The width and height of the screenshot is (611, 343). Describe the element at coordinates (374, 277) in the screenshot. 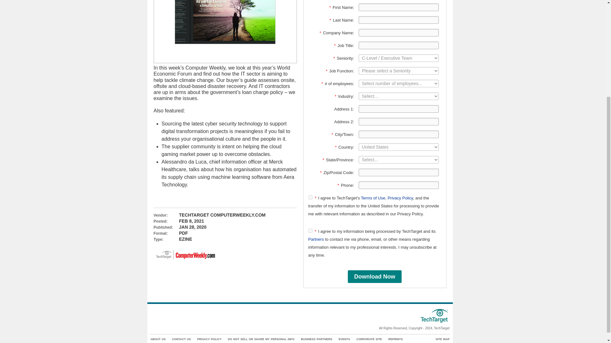

I see `Download Now` at that location.